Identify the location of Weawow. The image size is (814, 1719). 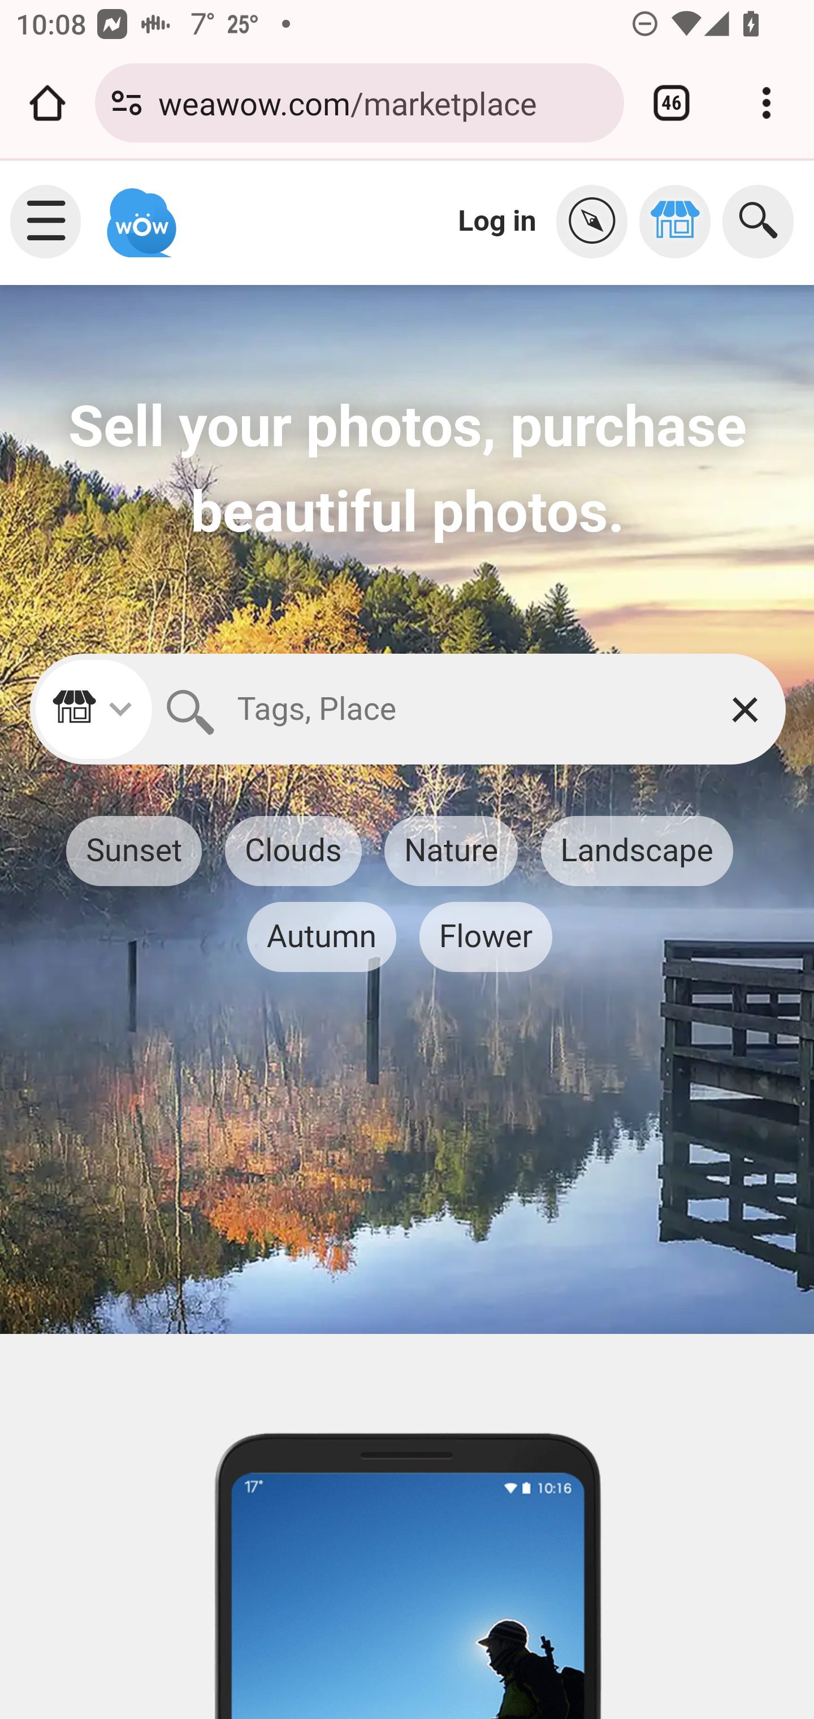
(139, 213).